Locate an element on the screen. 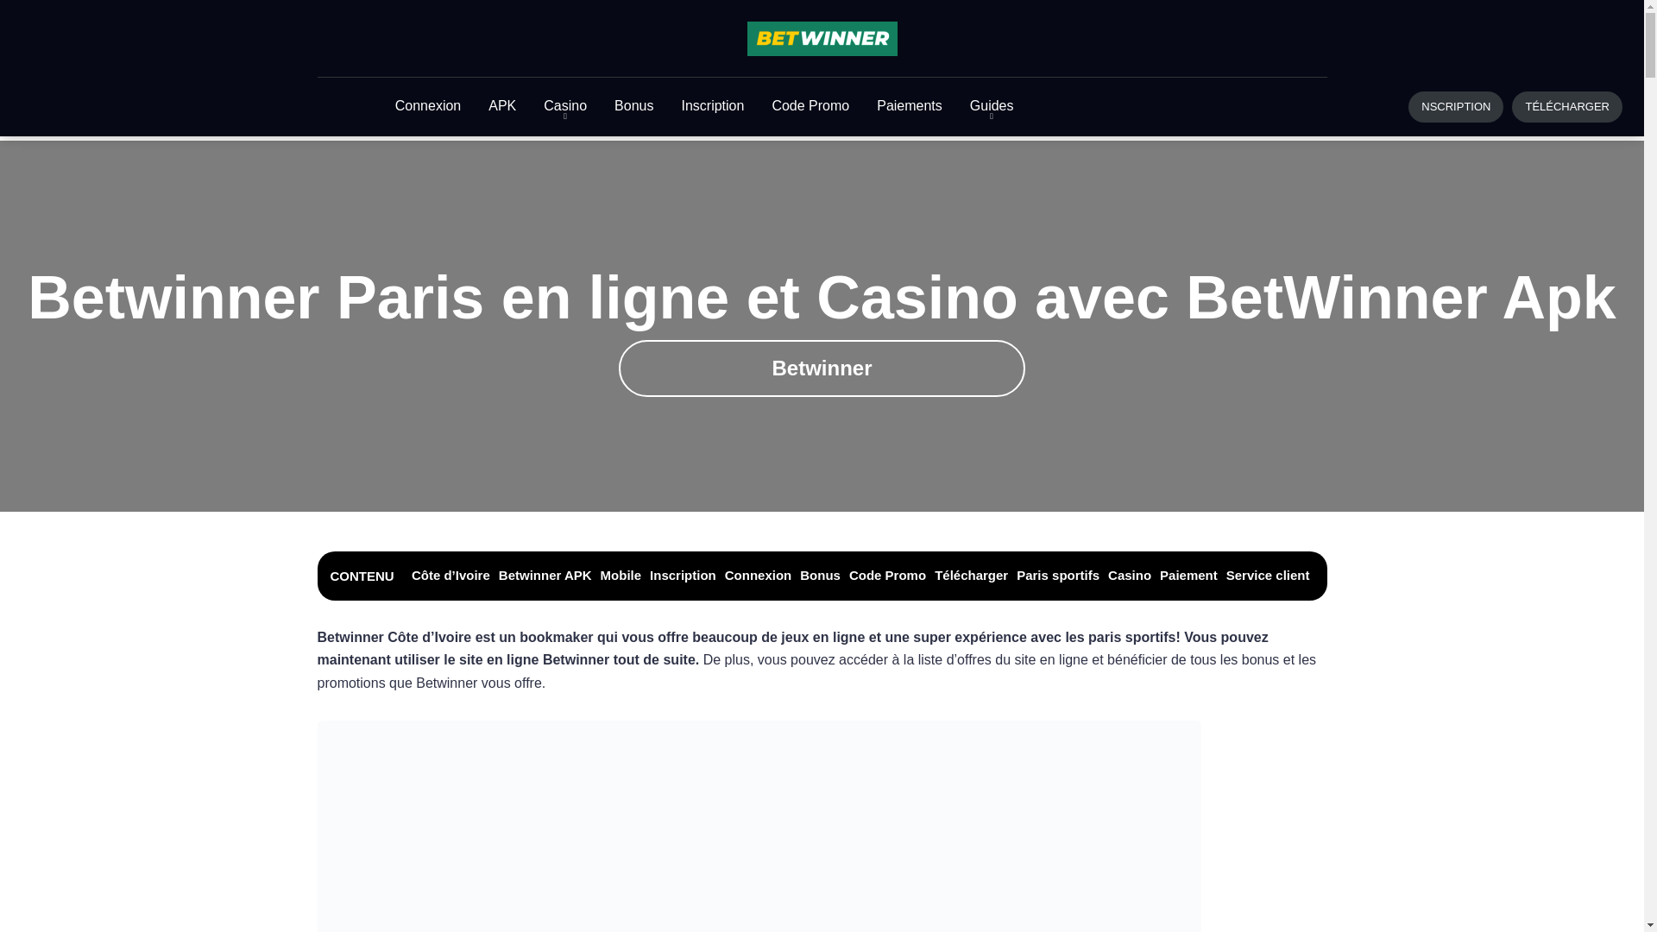 The image size is (1657, 932). Code Promo is located at coordinates (810, 107).